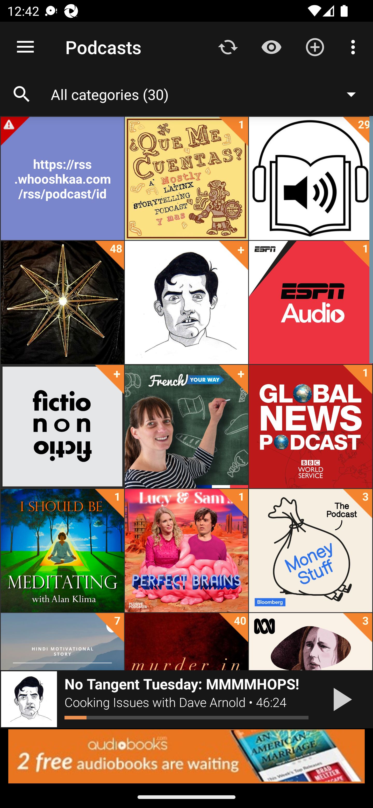  What do you see at coordinates (208, 94) in the screenshot?
I see `All categories (30)` at bounding box center [208, 94].